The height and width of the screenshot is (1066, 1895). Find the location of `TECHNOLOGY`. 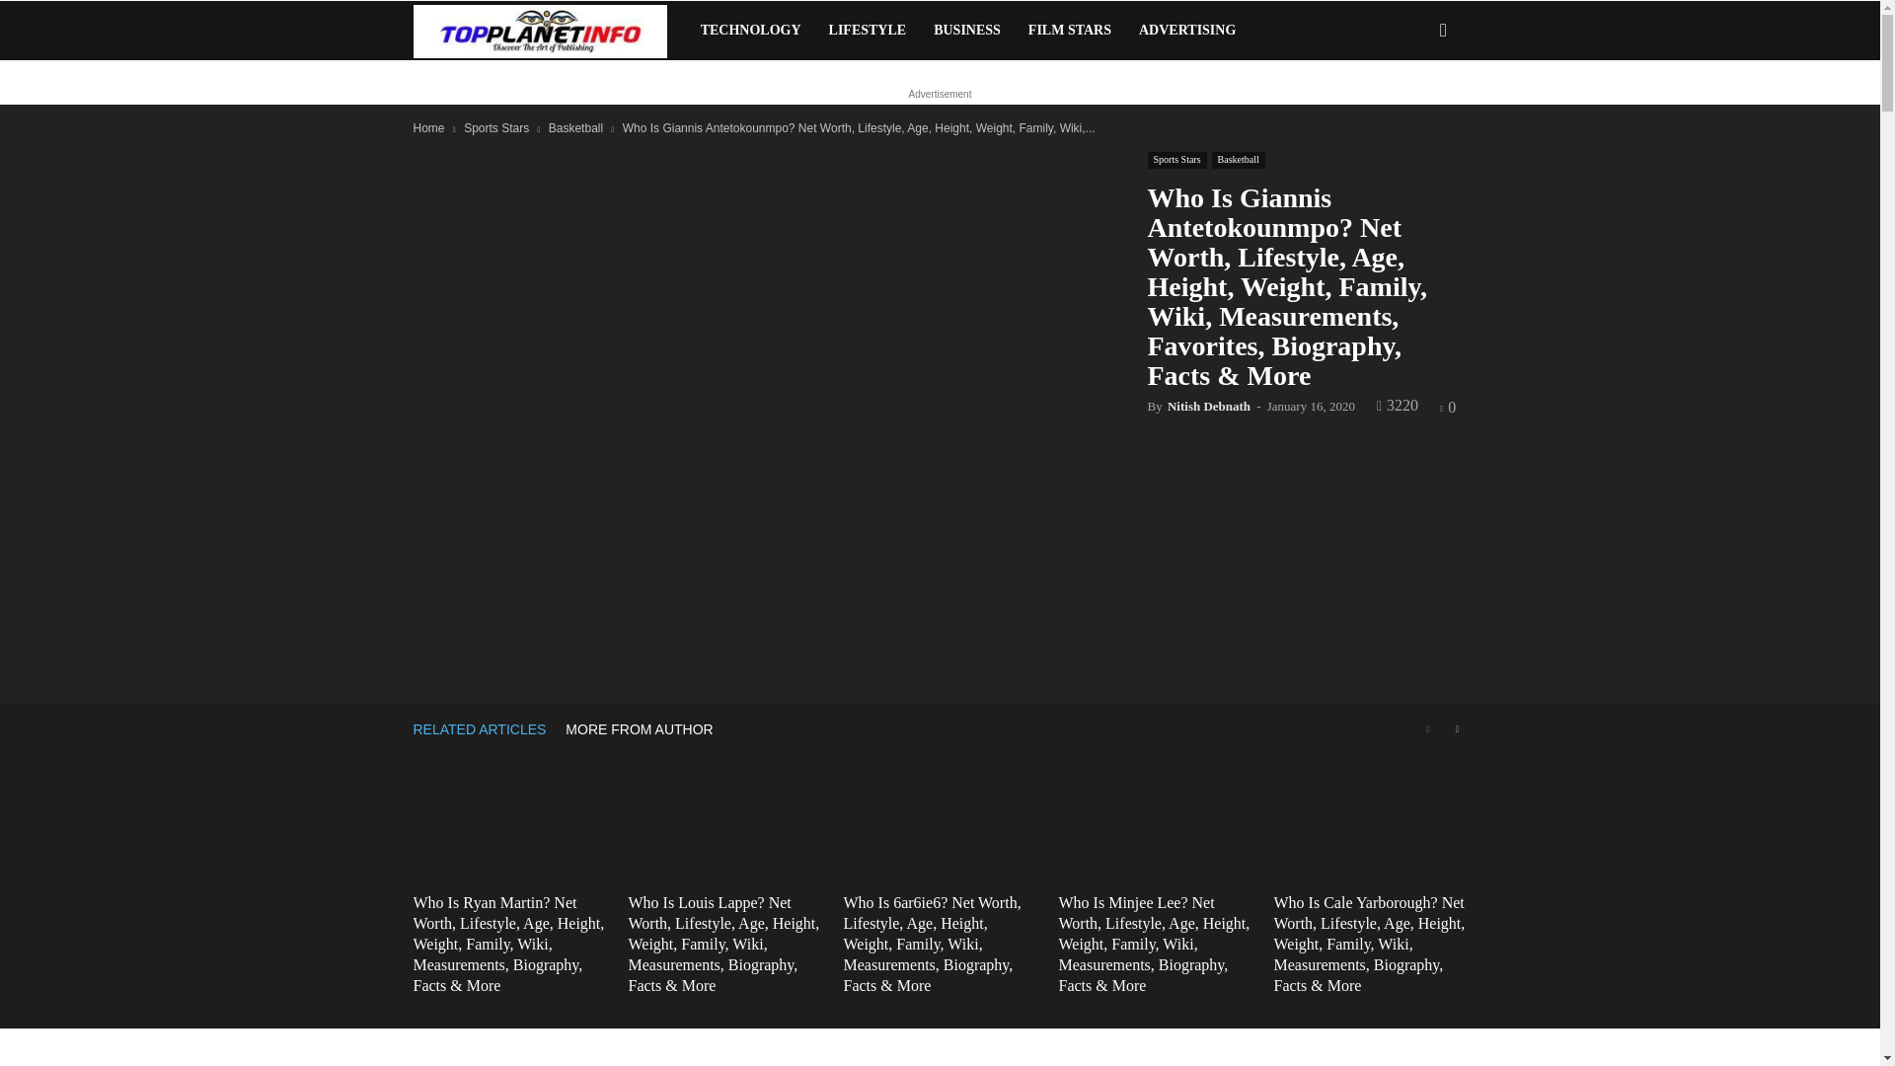

TECHNOLOGY is located at coordinates (750, 30).